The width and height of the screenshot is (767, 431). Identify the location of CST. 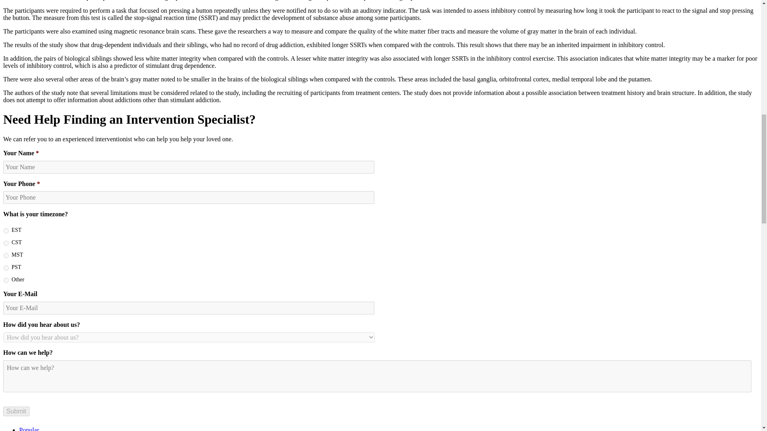
(6, 243).